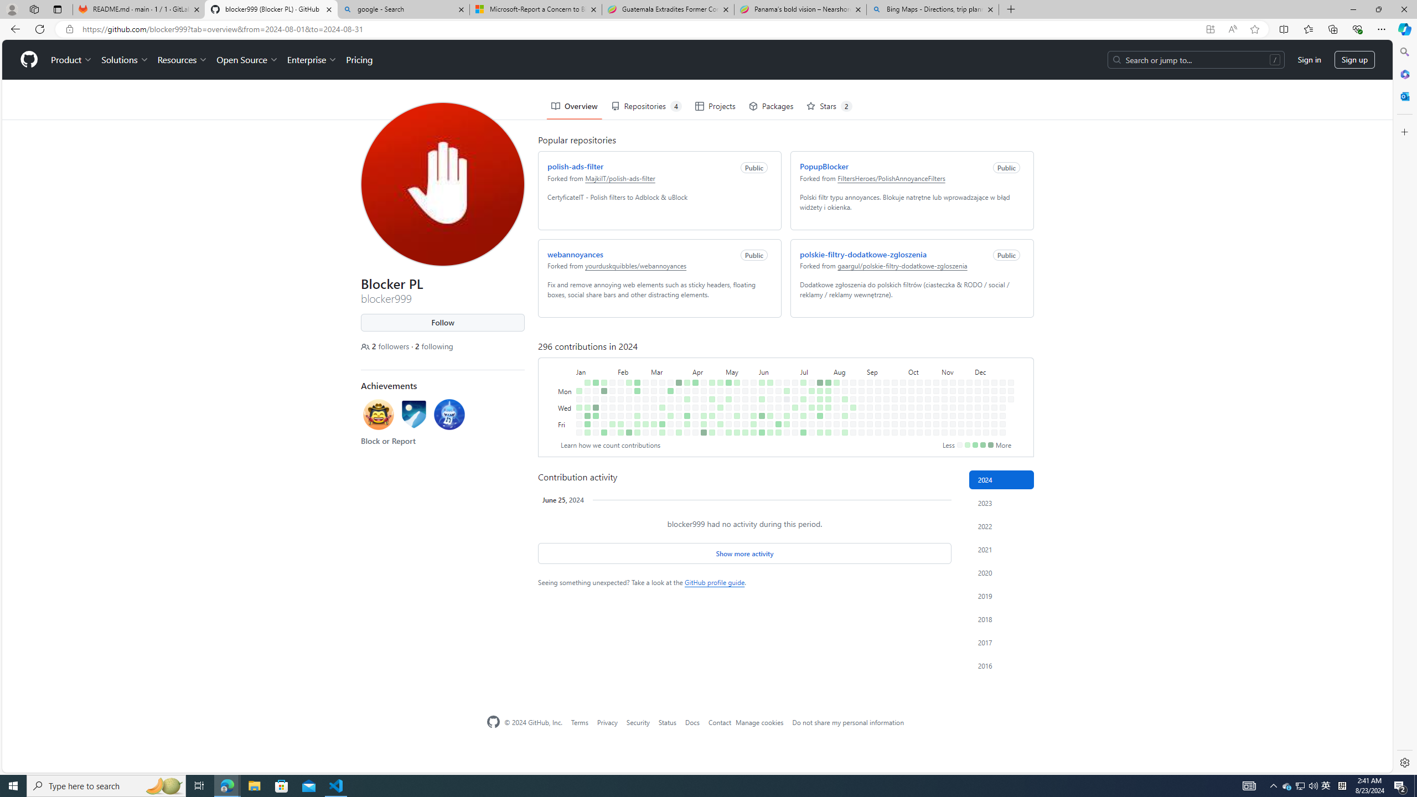  I want to click on No contributions on February 7th., so click(618, 368).